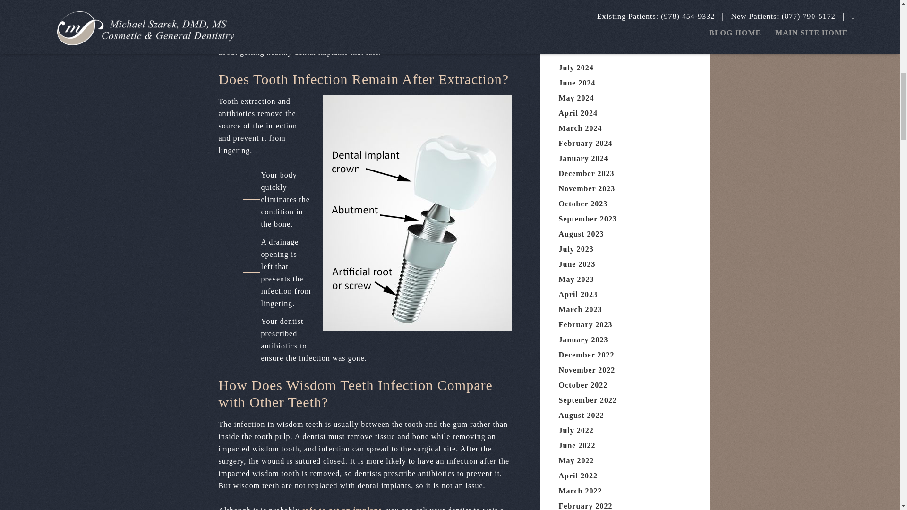 The width and height of the screenshot is (907, 510). Describe the element at coordinates (576, 280) in the screenshot. I see `May 2023` at that location.